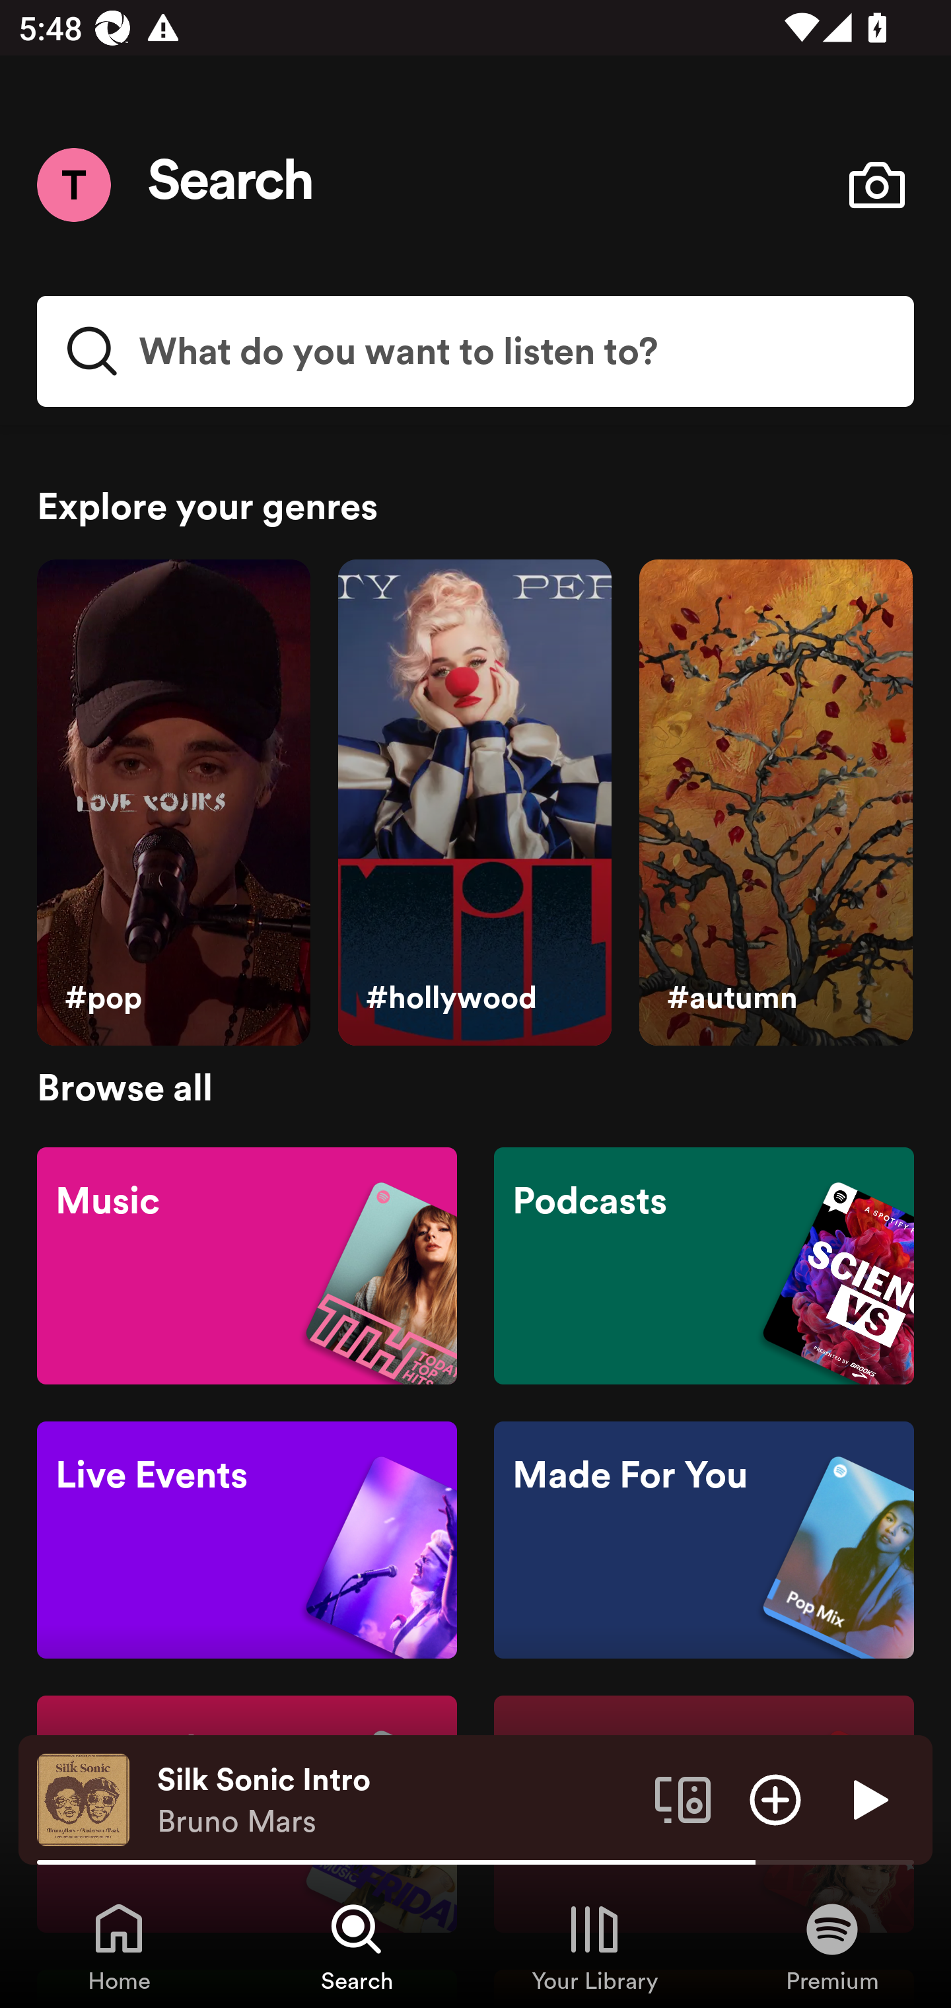 This screenshot has width=951, height=2008. I want to click on Premium, Tab 4 of 4 Premium Premium, so click(832, 1946).